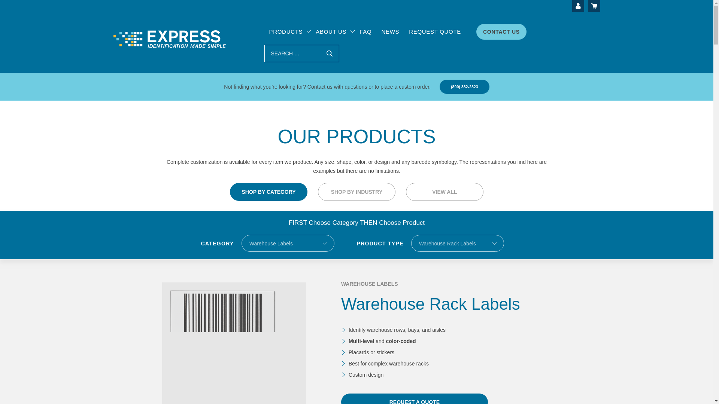 The width and height of the screenshot is (719, 404). Describe the element at coordinates (369, 284) in the screenshot. I see `WAREHOUSE LABELS` at that location.